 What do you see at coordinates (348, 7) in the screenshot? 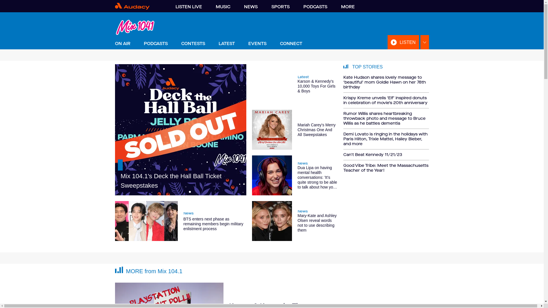
I see `MORE` at bounding box center [348, 7].